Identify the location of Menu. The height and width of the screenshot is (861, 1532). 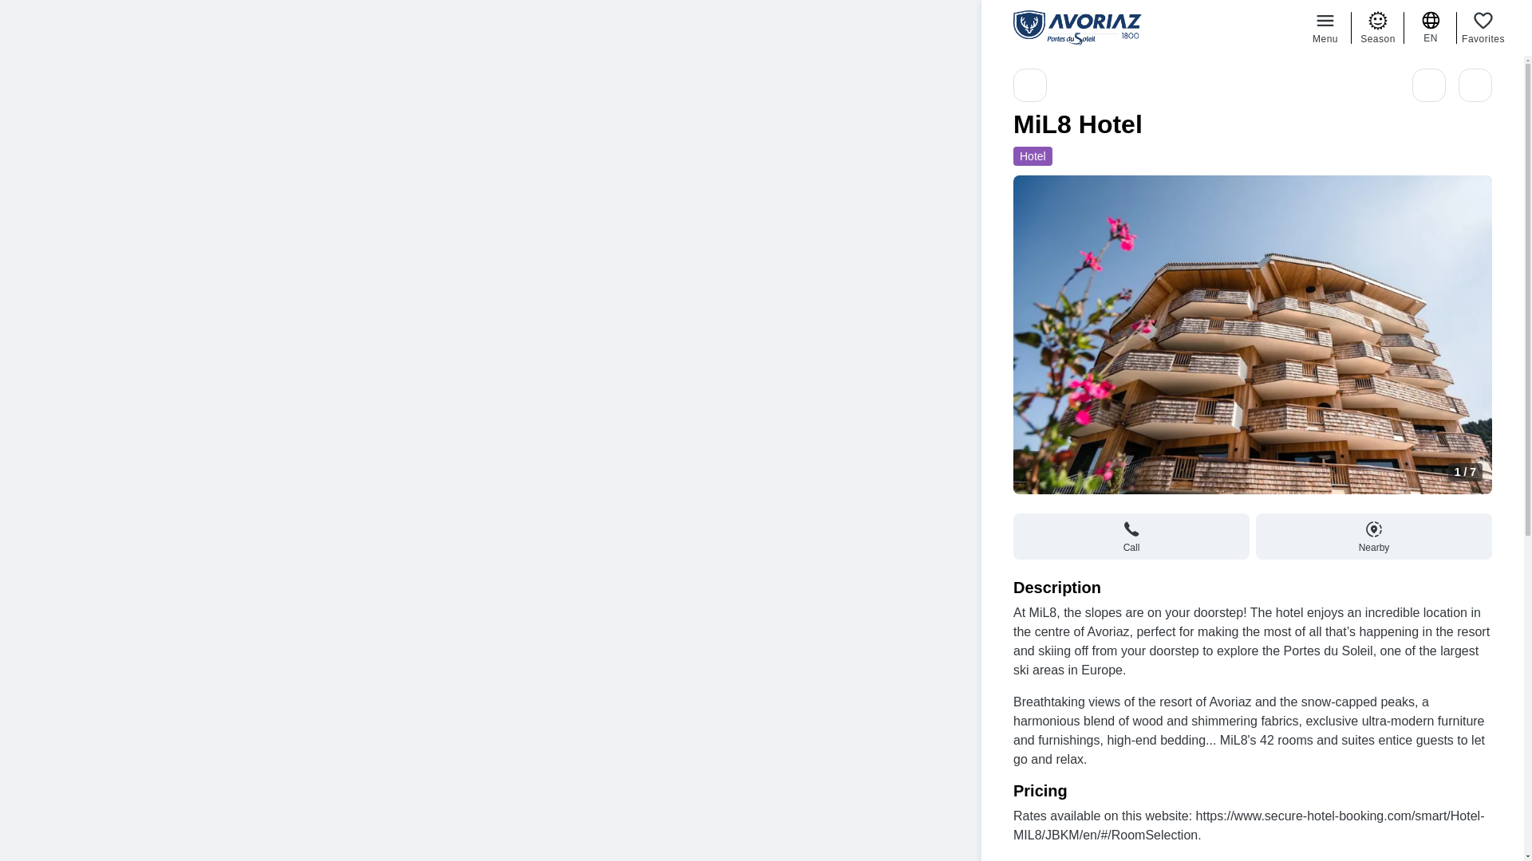
(1325, 27).